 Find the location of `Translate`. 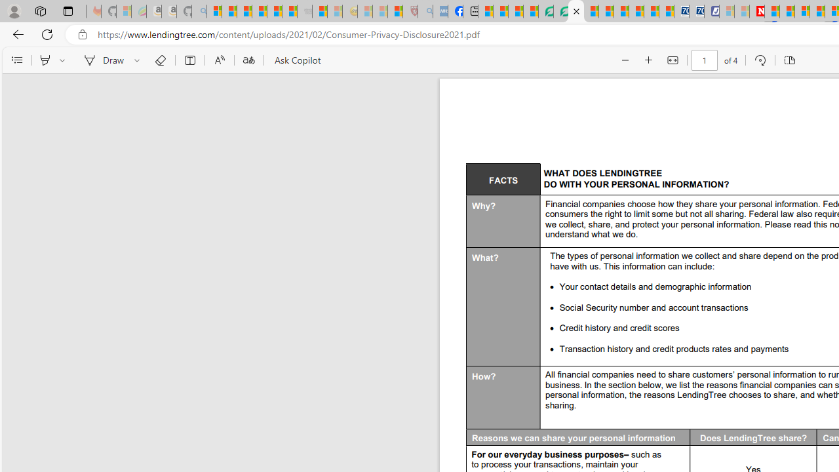

Translate is located at coordinates (248, 60).